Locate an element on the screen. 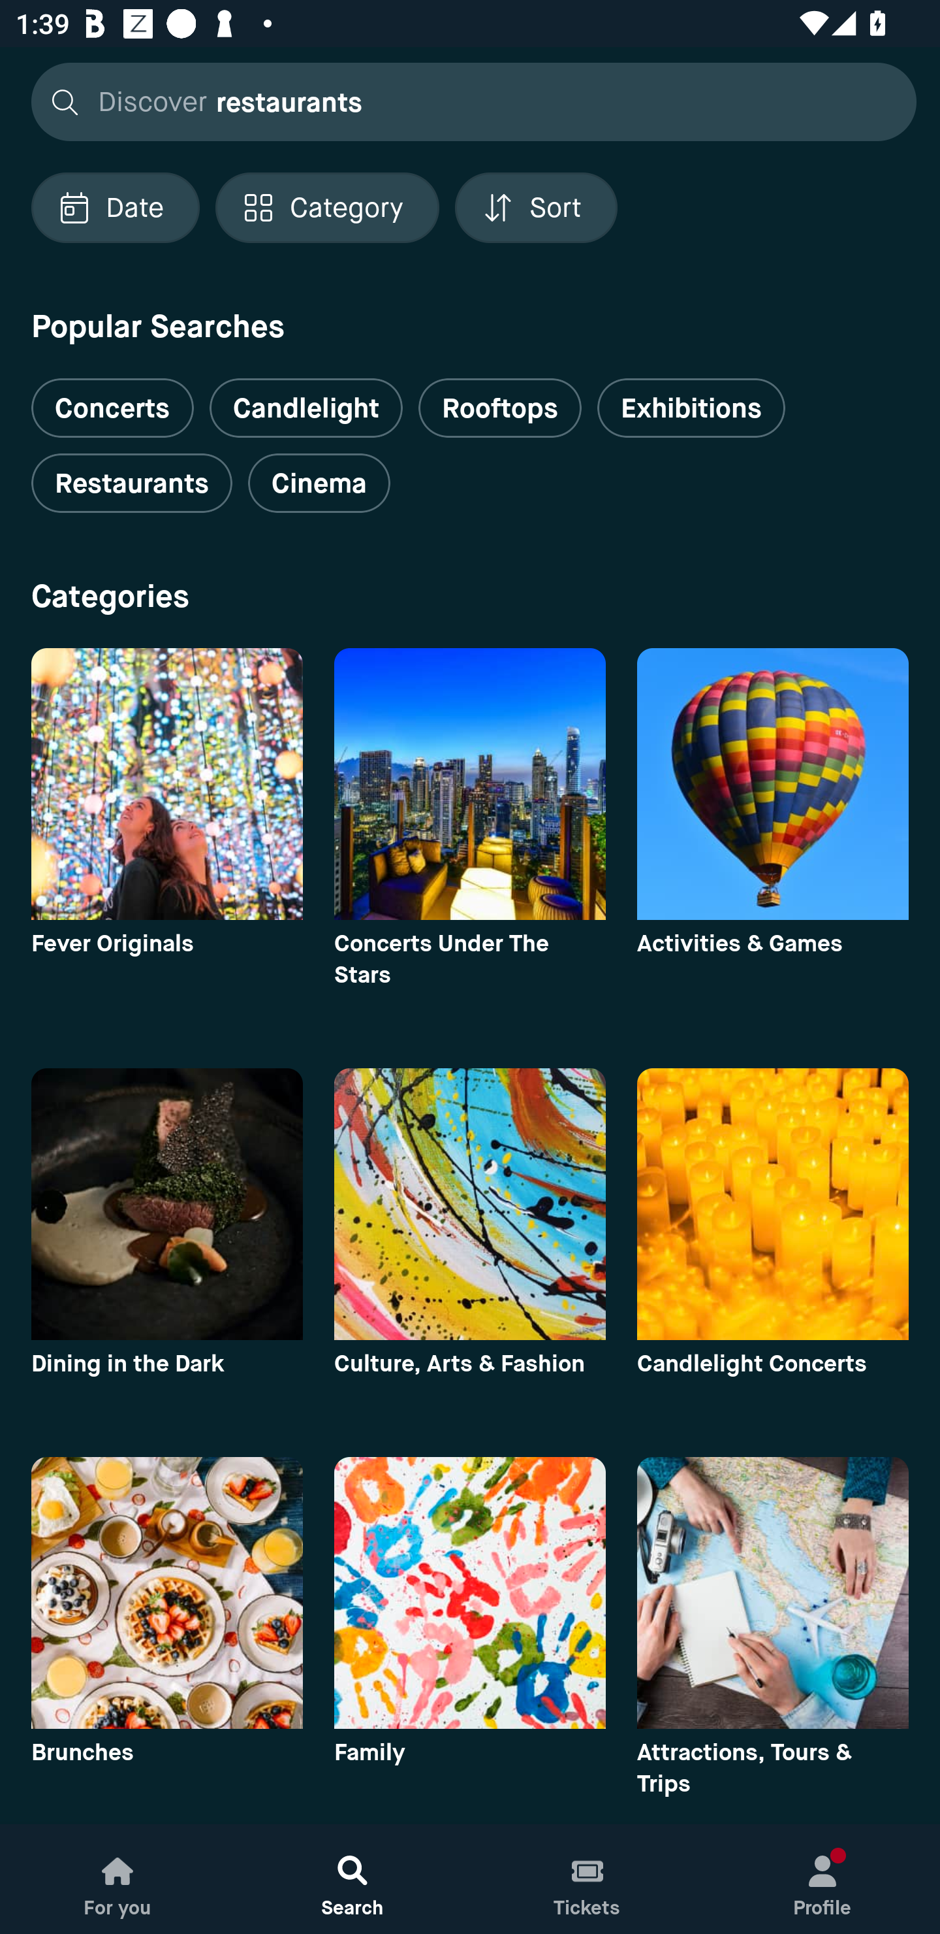 The width and height of the screenshot is (940, 1934). category image is located at coordinates (773, 784).